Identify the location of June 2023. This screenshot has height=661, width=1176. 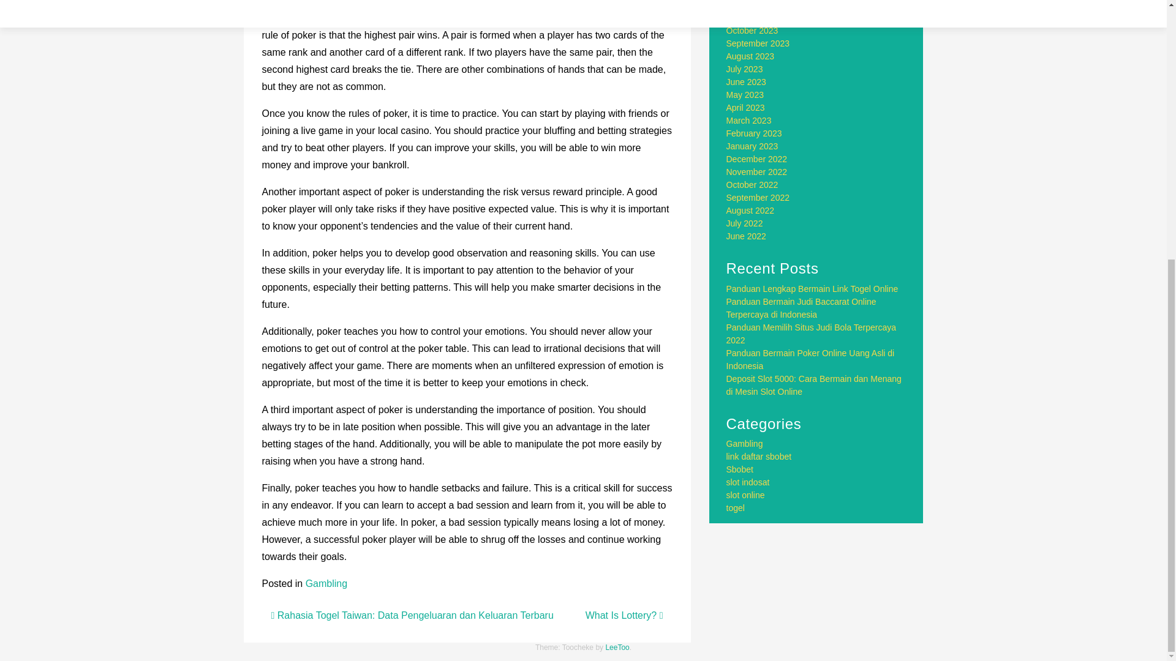
(746, 82).